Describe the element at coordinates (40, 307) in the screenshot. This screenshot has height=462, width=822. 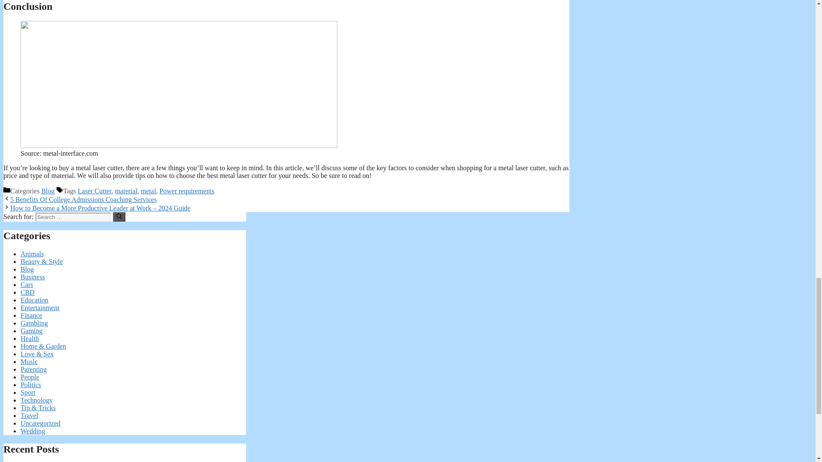
I see `Entertainment` at that location.